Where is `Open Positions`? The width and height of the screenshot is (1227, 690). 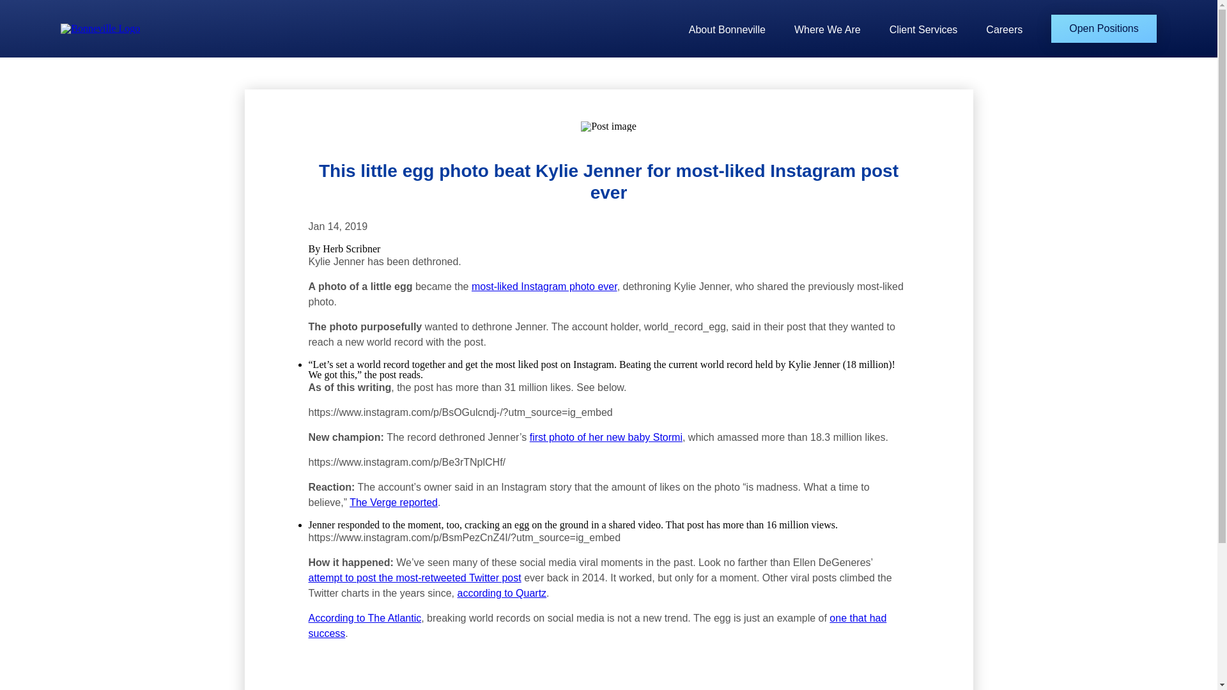
Open Positions is located at coordinates (1104, 28).